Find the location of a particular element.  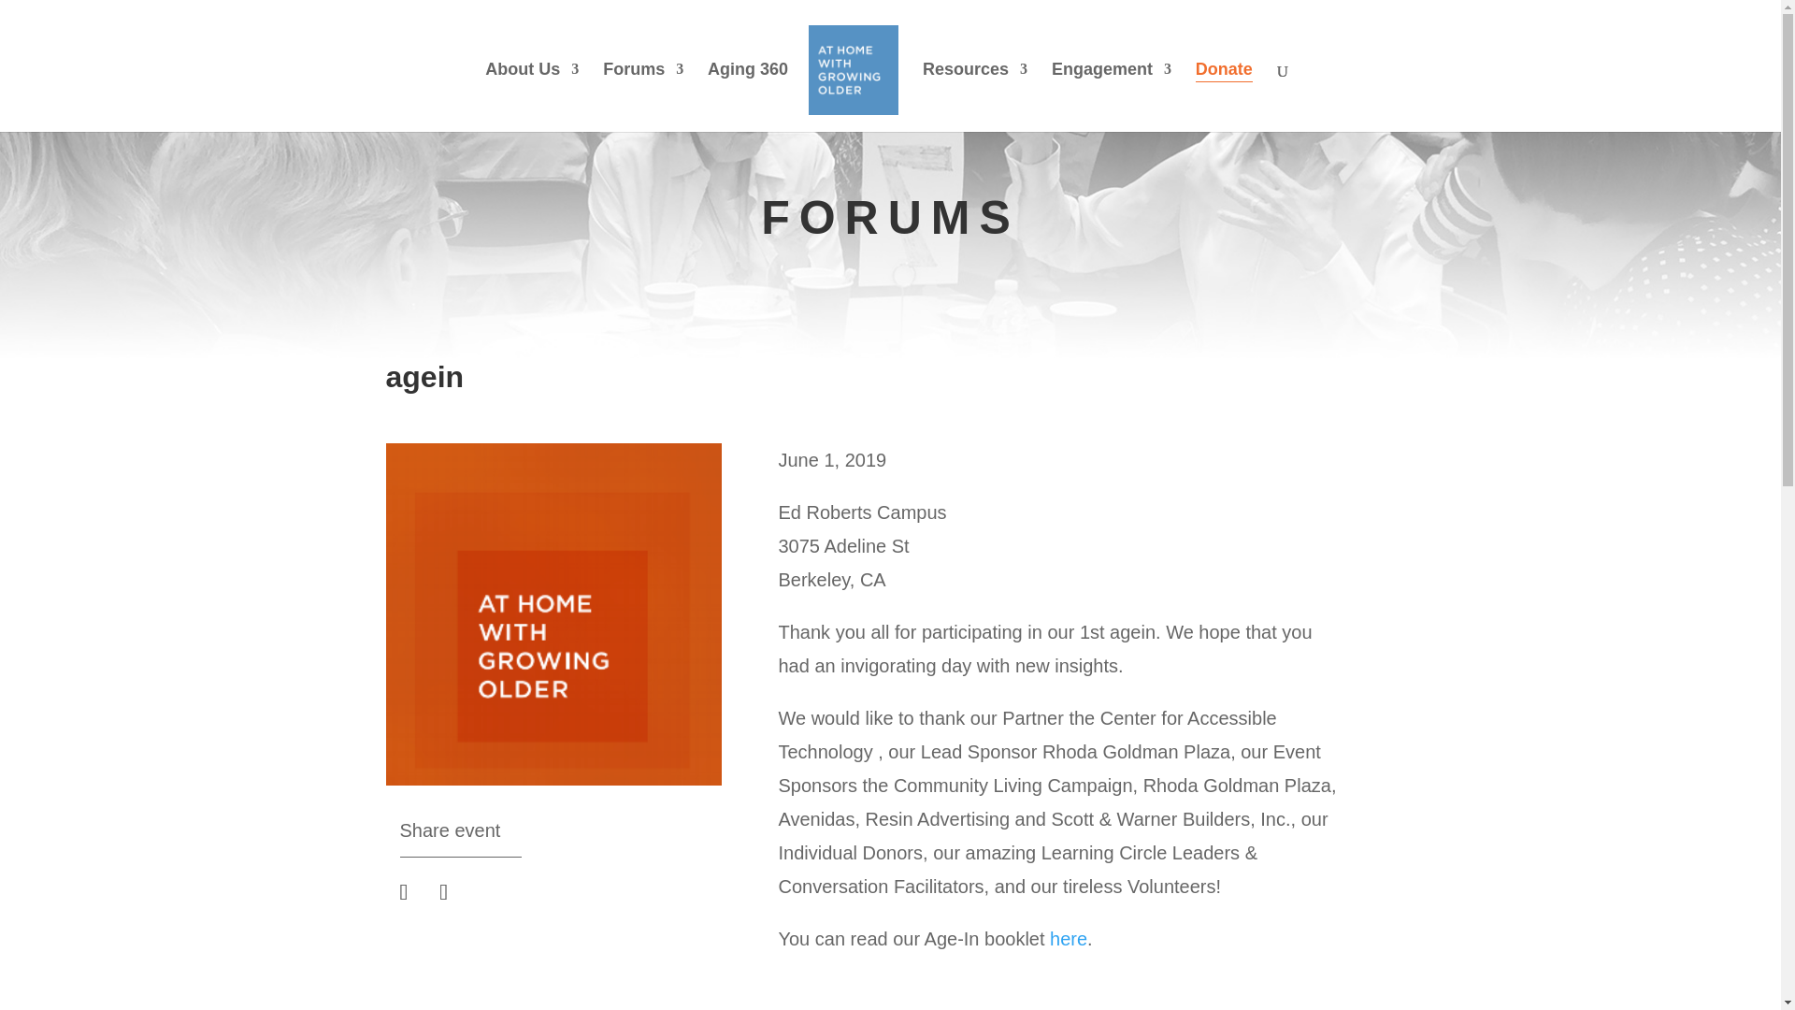

Forums is located at coordinates (643, 97).